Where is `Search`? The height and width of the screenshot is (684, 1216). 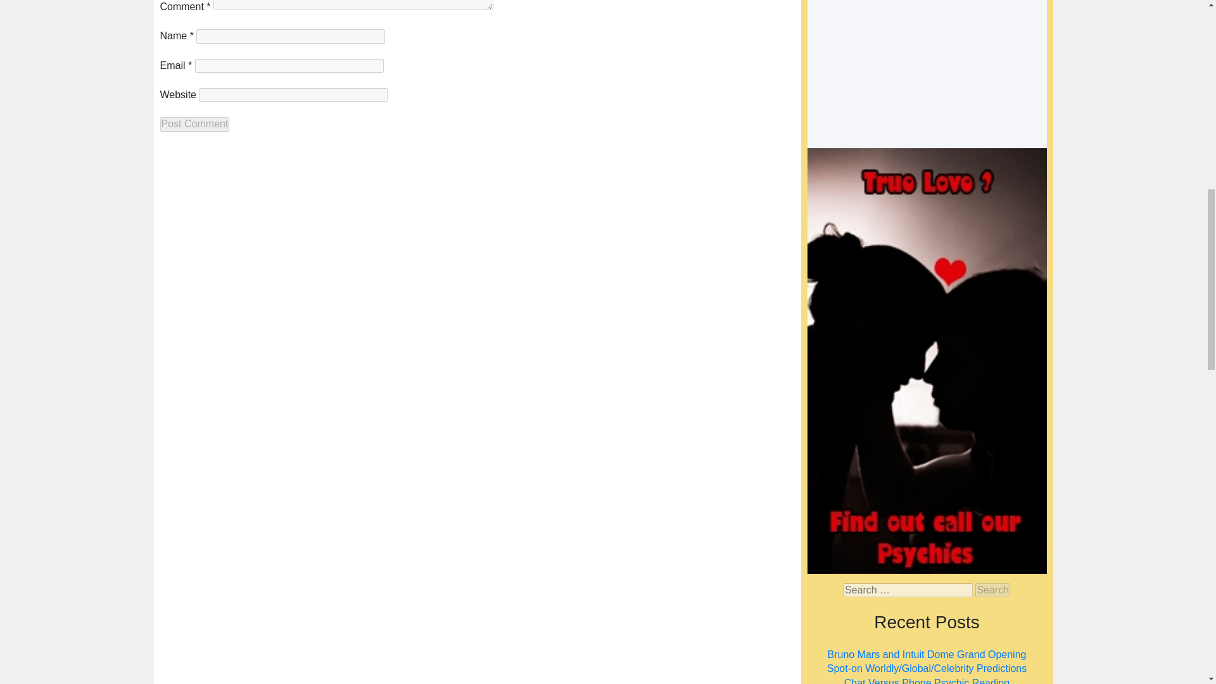 Search is located at coordinates (992, 590).